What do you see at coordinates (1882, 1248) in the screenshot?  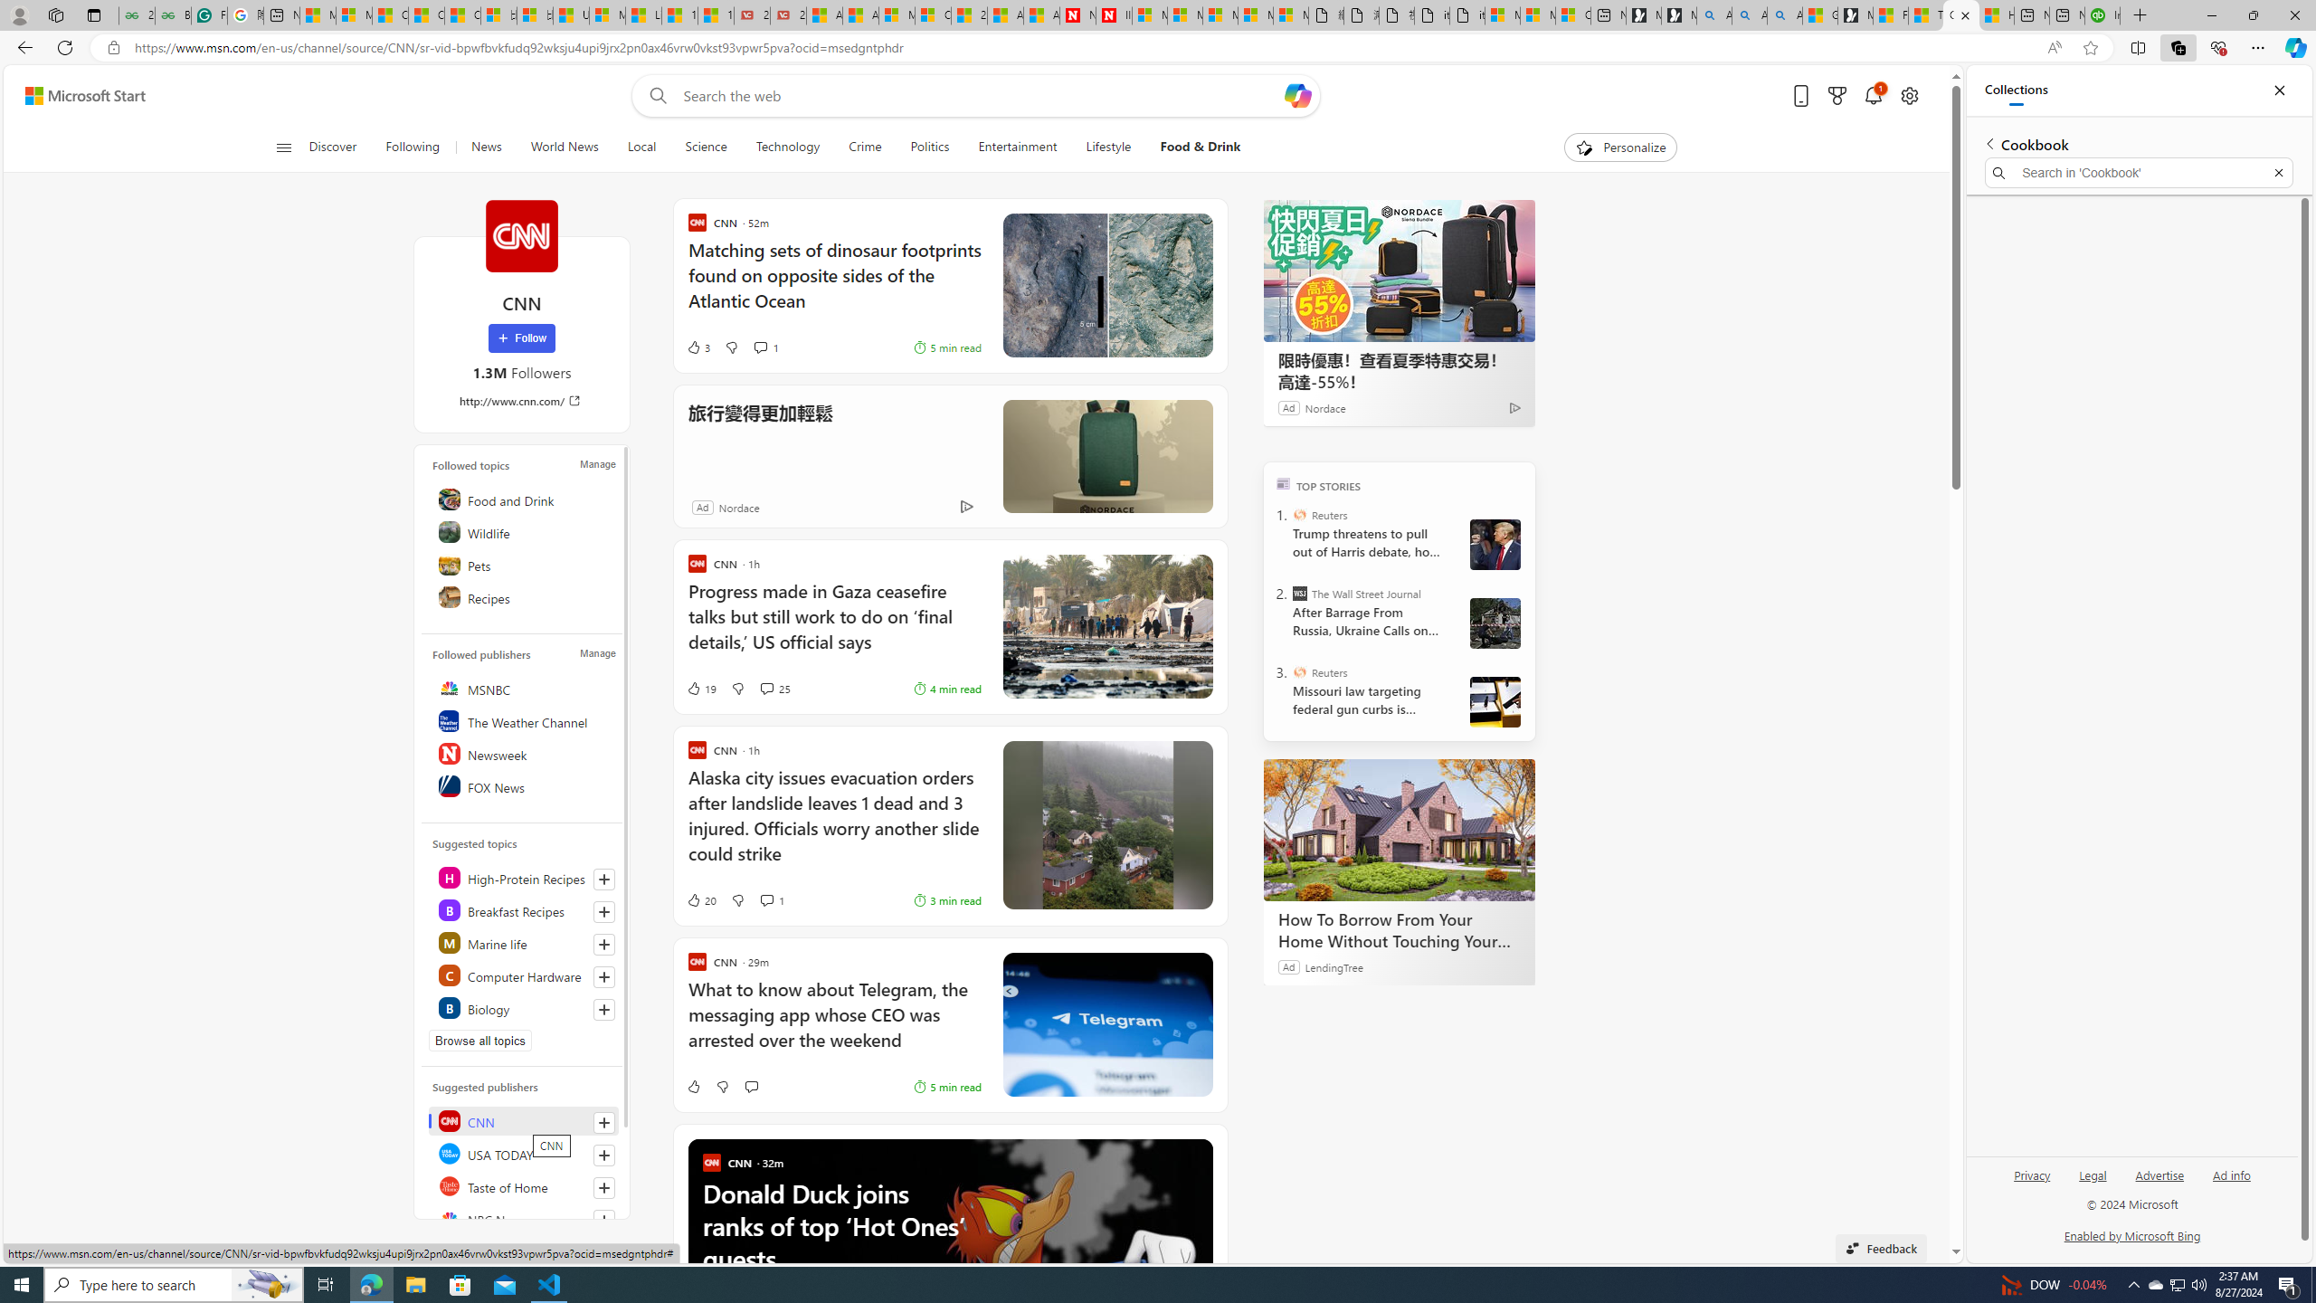 I see `Feedback` at bounding box center [1882, 1248].